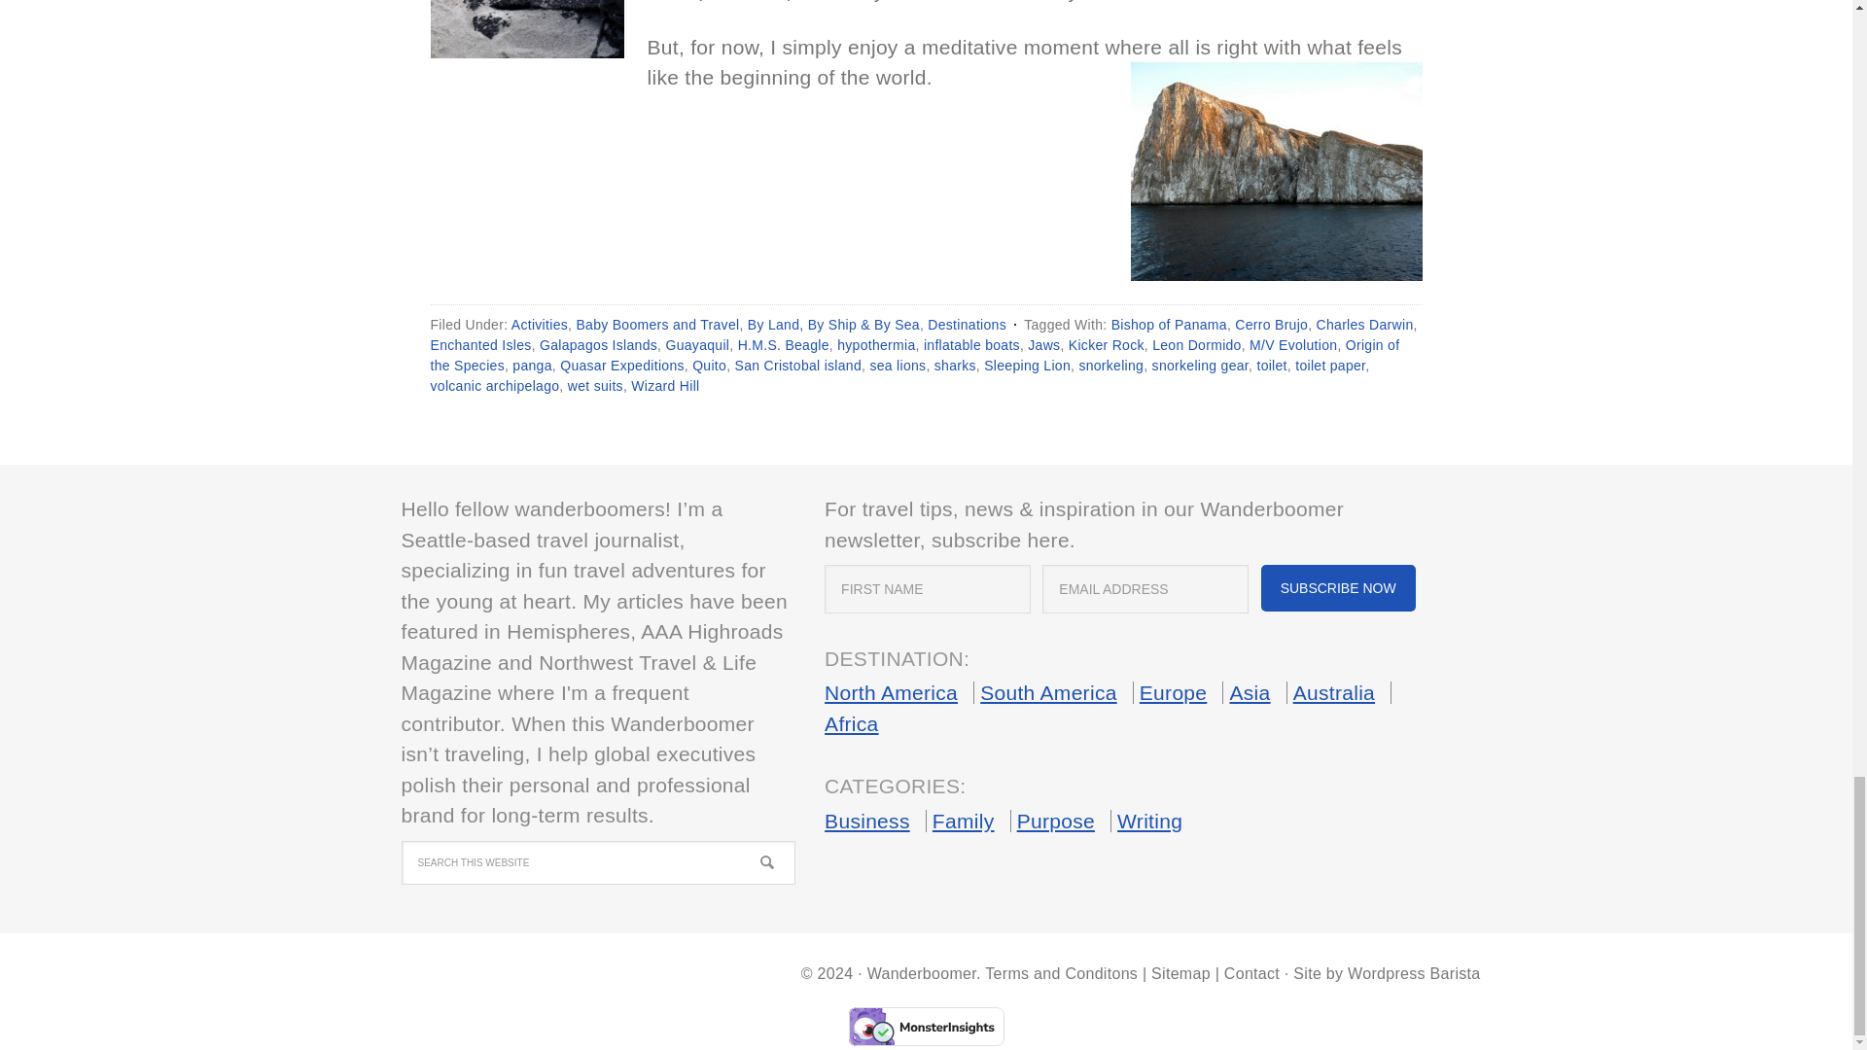 The height and width of the screenshot is (1050, 1867). I want to click on Baby Boomers and Travel, so click(657, 325).